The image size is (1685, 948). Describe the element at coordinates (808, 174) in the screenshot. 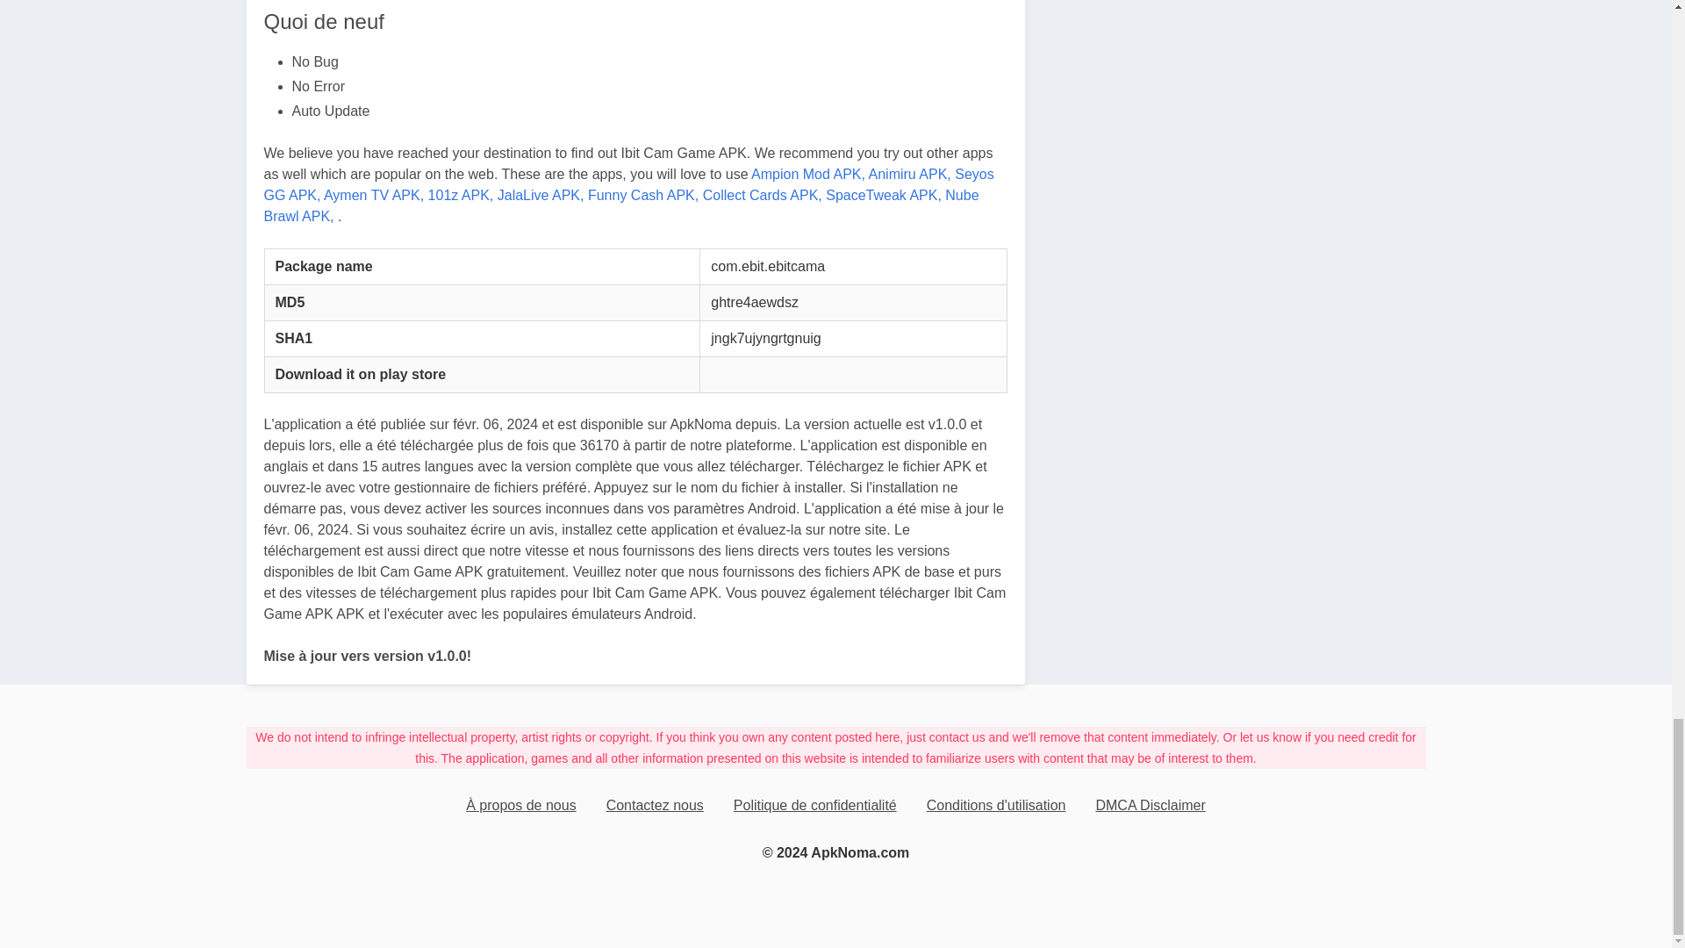

I see `Ampion Mod APK APK` at that location.